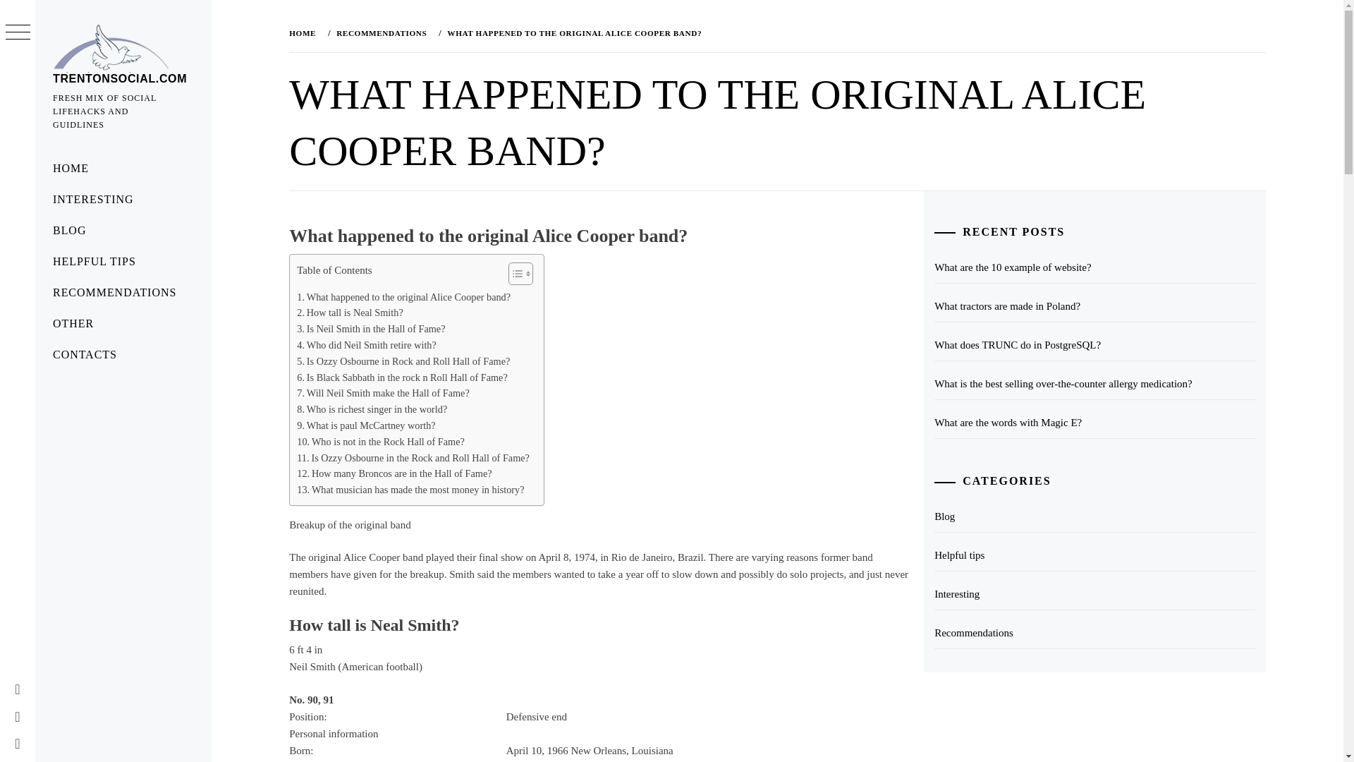 The image size is (1354, 762). What do you see at coordinates (123, 354) in the screenshot?
I see `CONTACTS` at bounding box center [123, 354].